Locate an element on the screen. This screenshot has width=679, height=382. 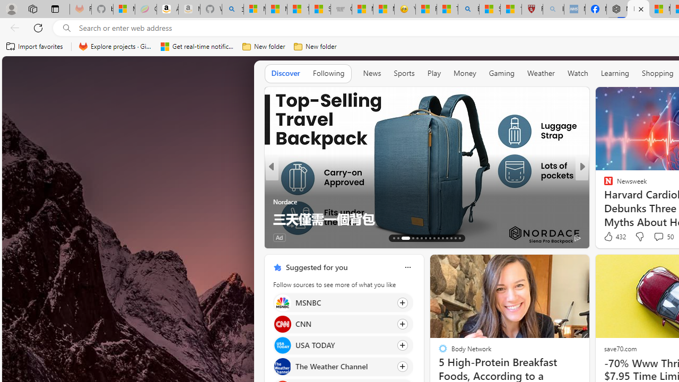
Money is located at coordinates (465, 73).